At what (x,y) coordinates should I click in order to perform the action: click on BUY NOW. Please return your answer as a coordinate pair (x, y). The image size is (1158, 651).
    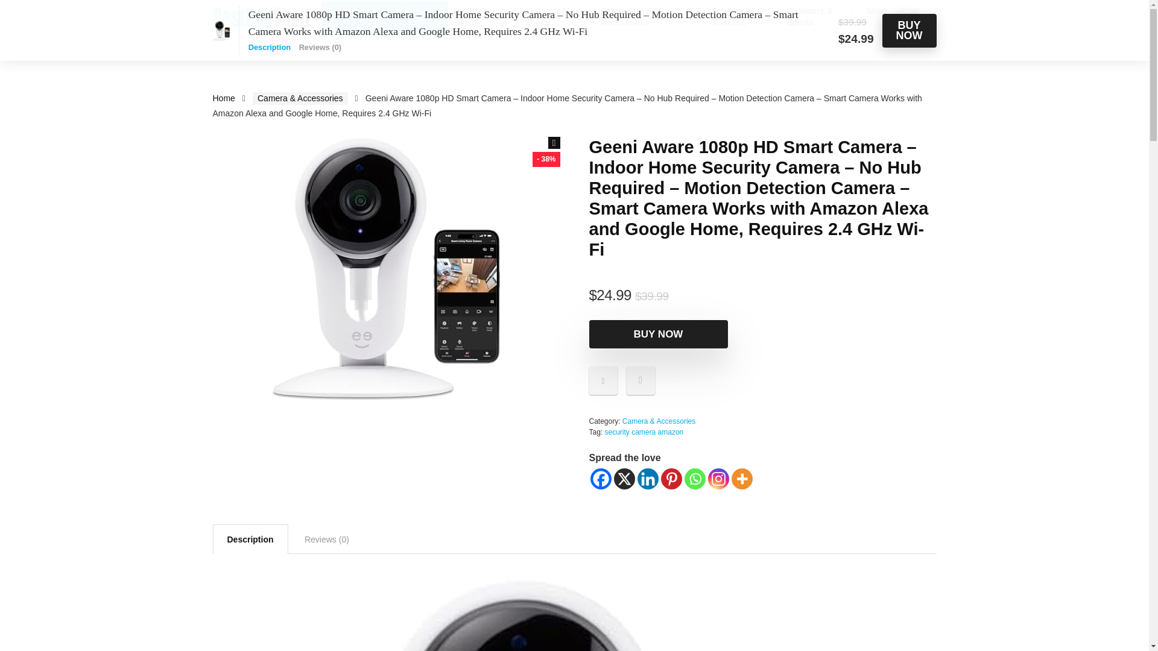
    Looking at the image, I should click on (657, 334).